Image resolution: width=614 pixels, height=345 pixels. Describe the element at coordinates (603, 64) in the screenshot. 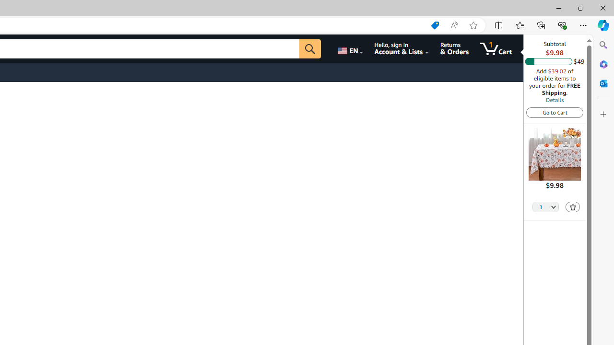

I see `Microsoft 365` at that location.